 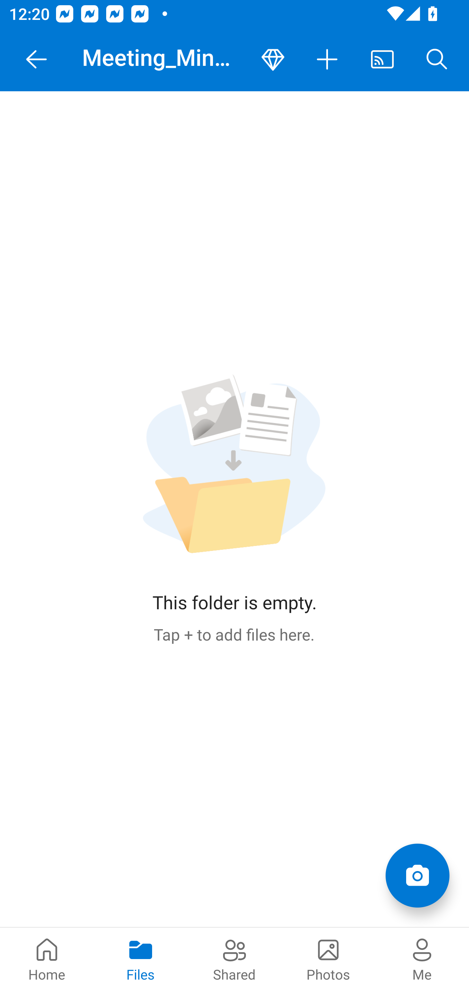 I want to click on More actions button, so click(x=328, y=59).